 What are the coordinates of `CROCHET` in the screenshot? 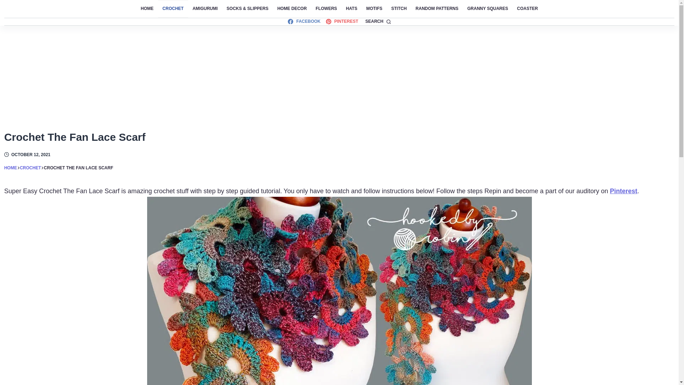 It's located at (30, 168).